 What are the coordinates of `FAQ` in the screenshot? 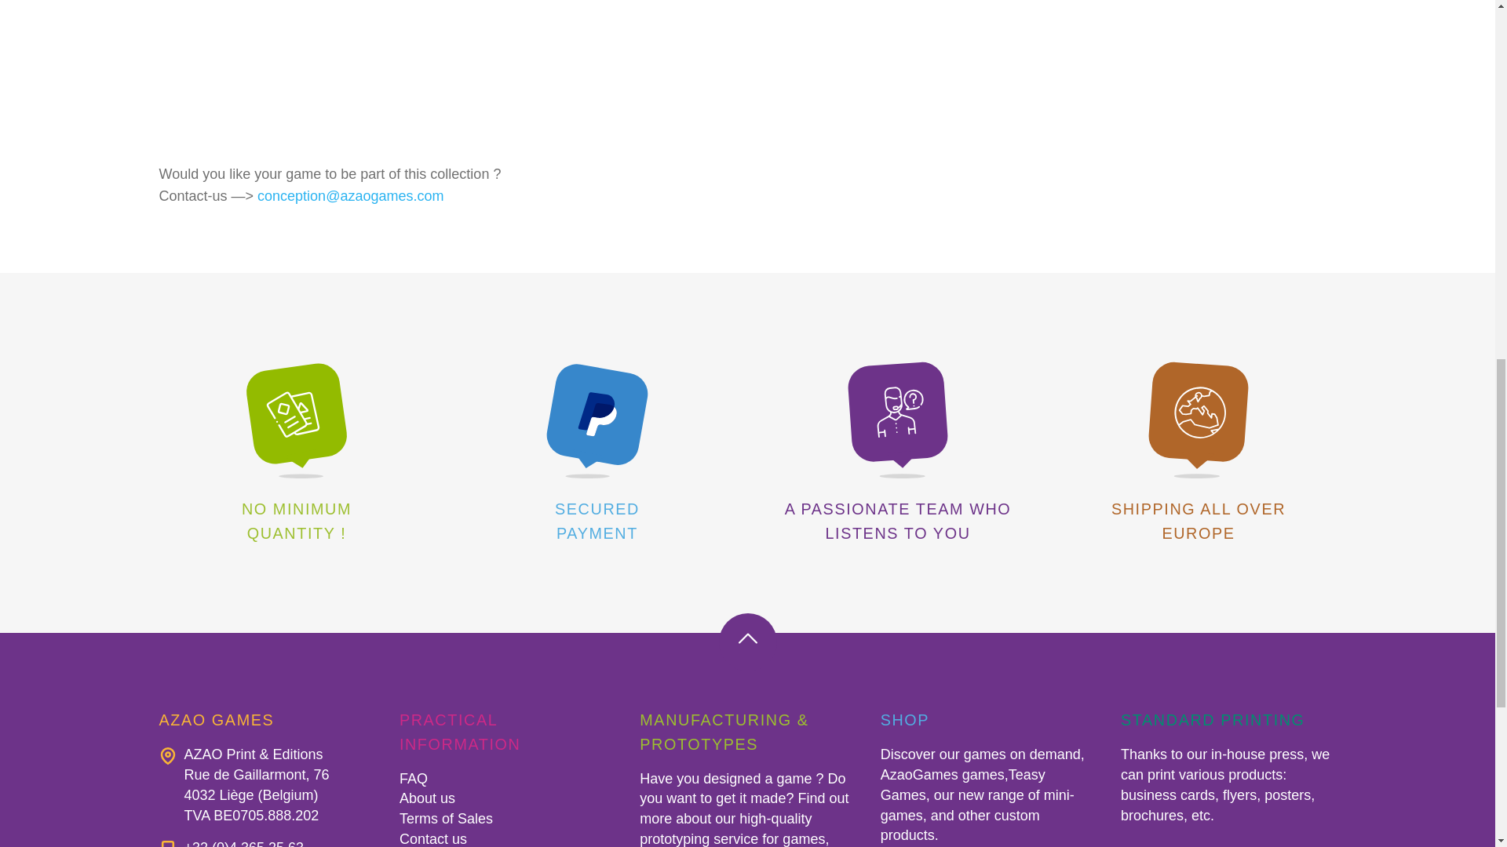 It's located at (413, 778).